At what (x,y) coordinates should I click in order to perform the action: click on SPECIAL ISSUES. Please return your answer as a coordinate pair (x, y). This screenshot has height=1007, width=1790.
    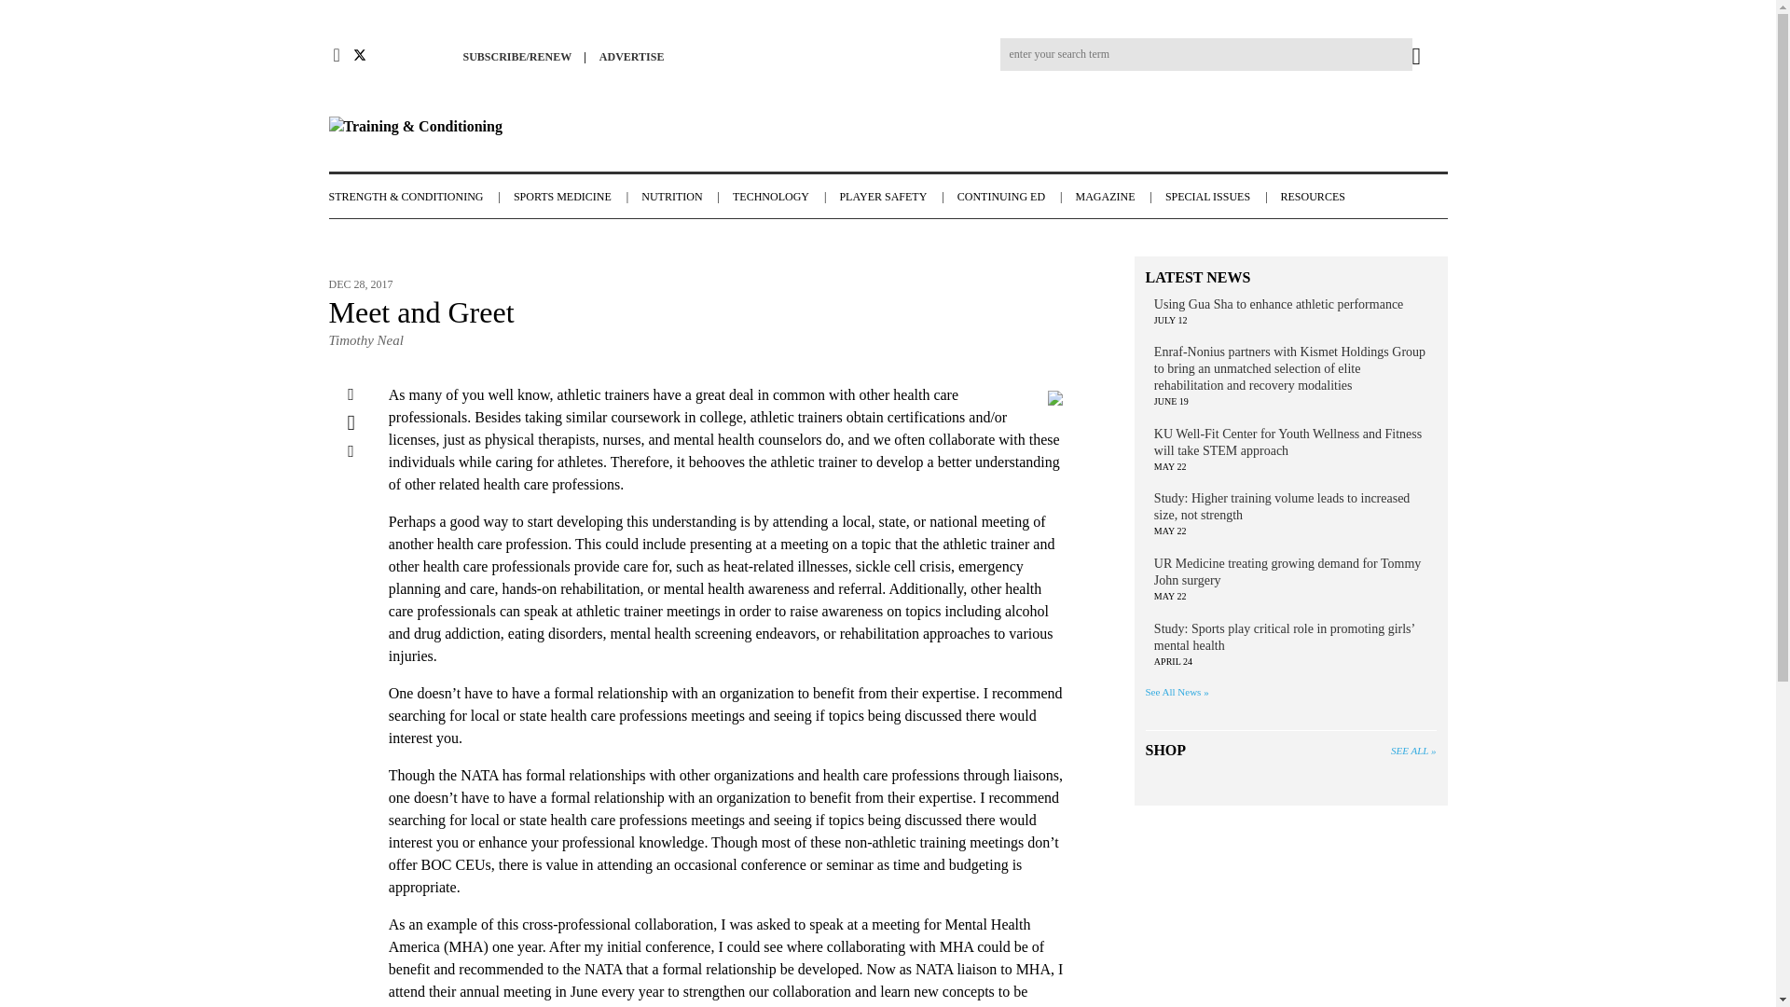
    Looking at the image, I should click on (1221, 197).